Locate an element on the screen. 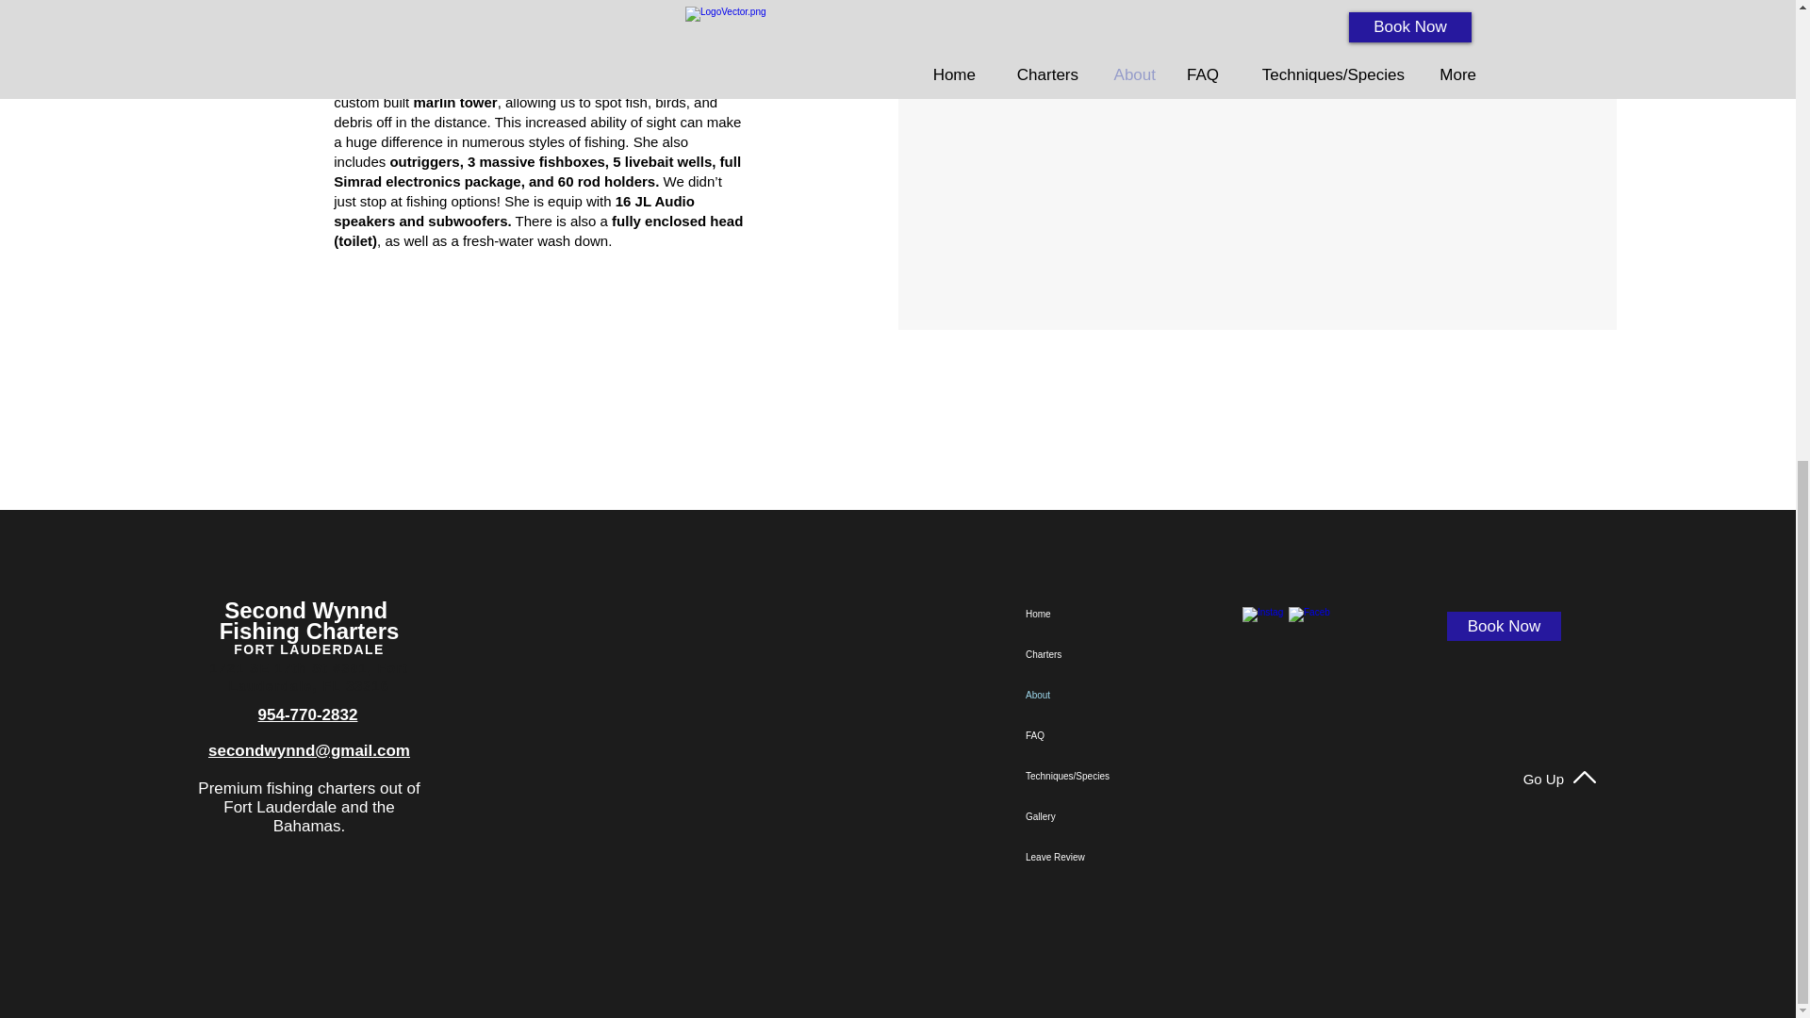 The height and width of the screenshot is (1018, 1810). FAQ is located at coordinates (1105, 735).